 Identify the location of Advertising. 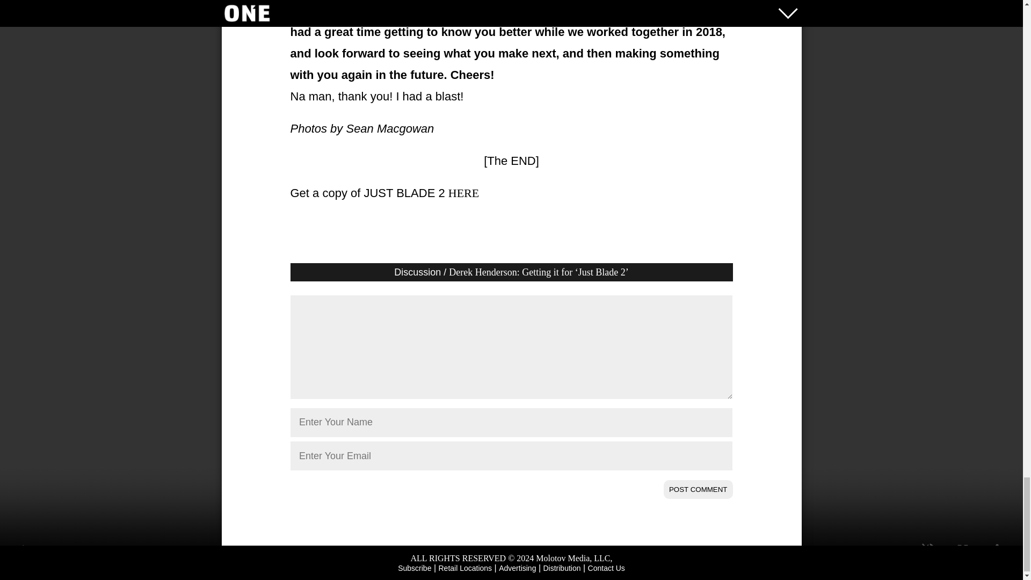
(518, 568).